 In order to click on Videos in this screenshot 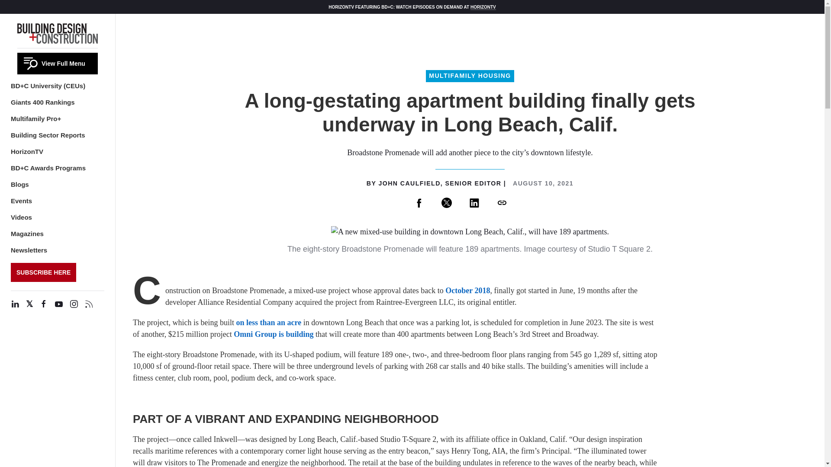, I will do `click(21, 217)`.